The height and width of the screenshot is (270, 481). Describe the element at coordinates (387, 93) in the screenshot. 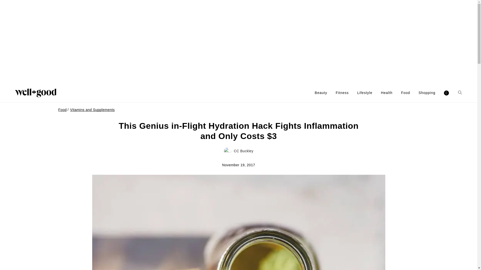

I see `Health` at that location.